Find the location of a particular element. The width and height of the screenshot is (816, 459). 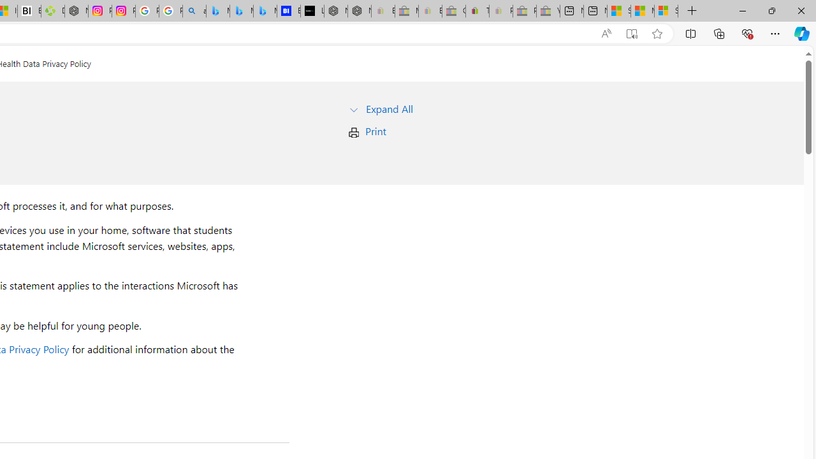

Sign in to your Microsoft account is located at coordinates (666, 11).